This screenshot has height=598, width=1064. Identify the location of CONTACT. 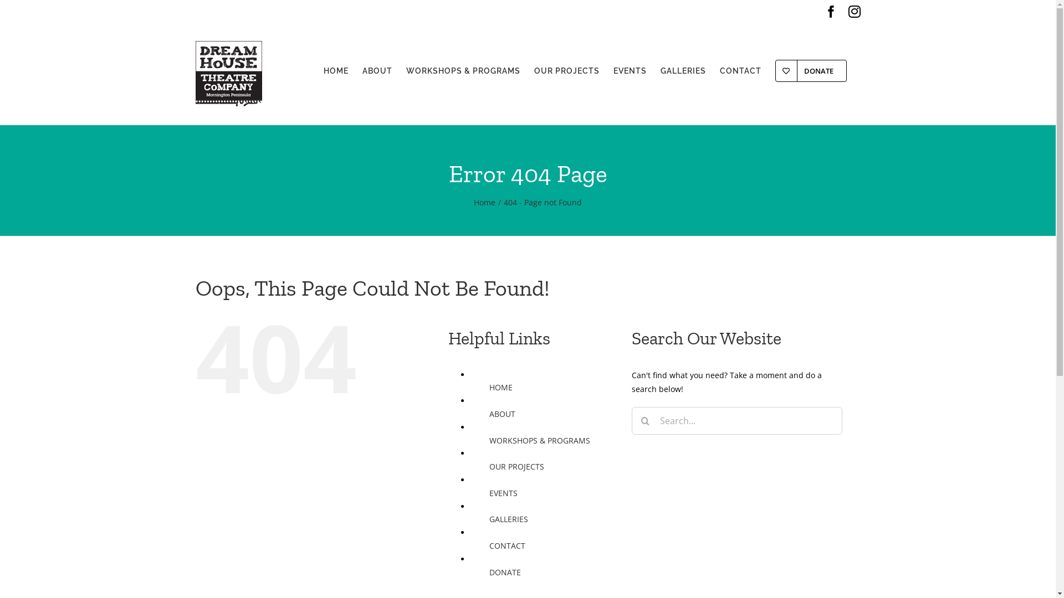
(508, 546).